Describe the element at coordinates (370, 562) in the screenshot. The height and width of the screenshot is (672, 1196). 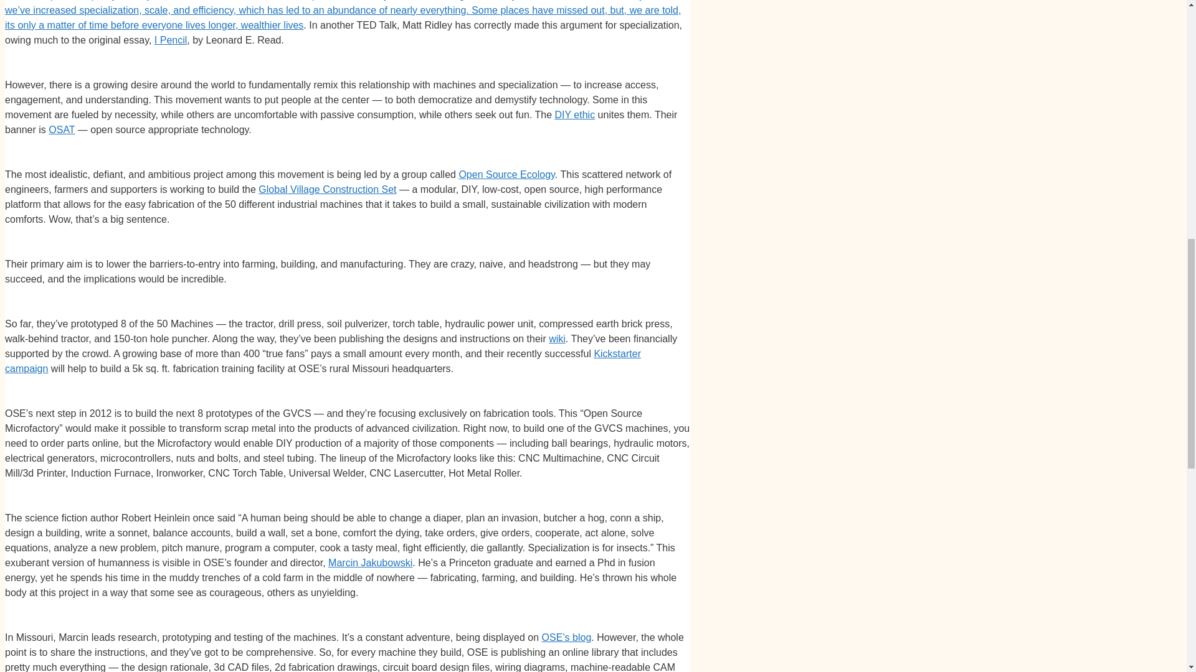
I see `Marcin Jakubowski` at that location.